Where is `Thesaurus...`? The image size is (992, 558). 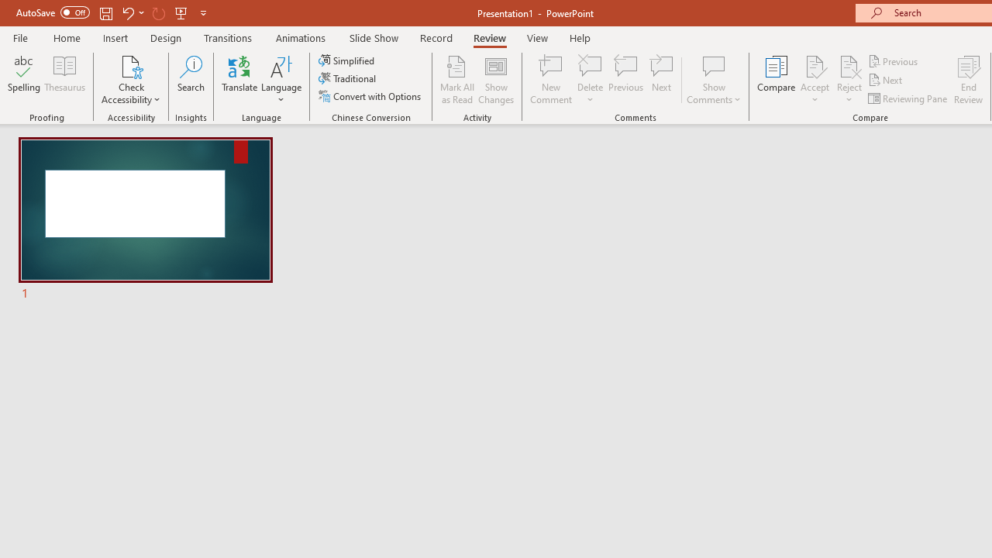 Thesaurus... is located at coordinates (65, 79).